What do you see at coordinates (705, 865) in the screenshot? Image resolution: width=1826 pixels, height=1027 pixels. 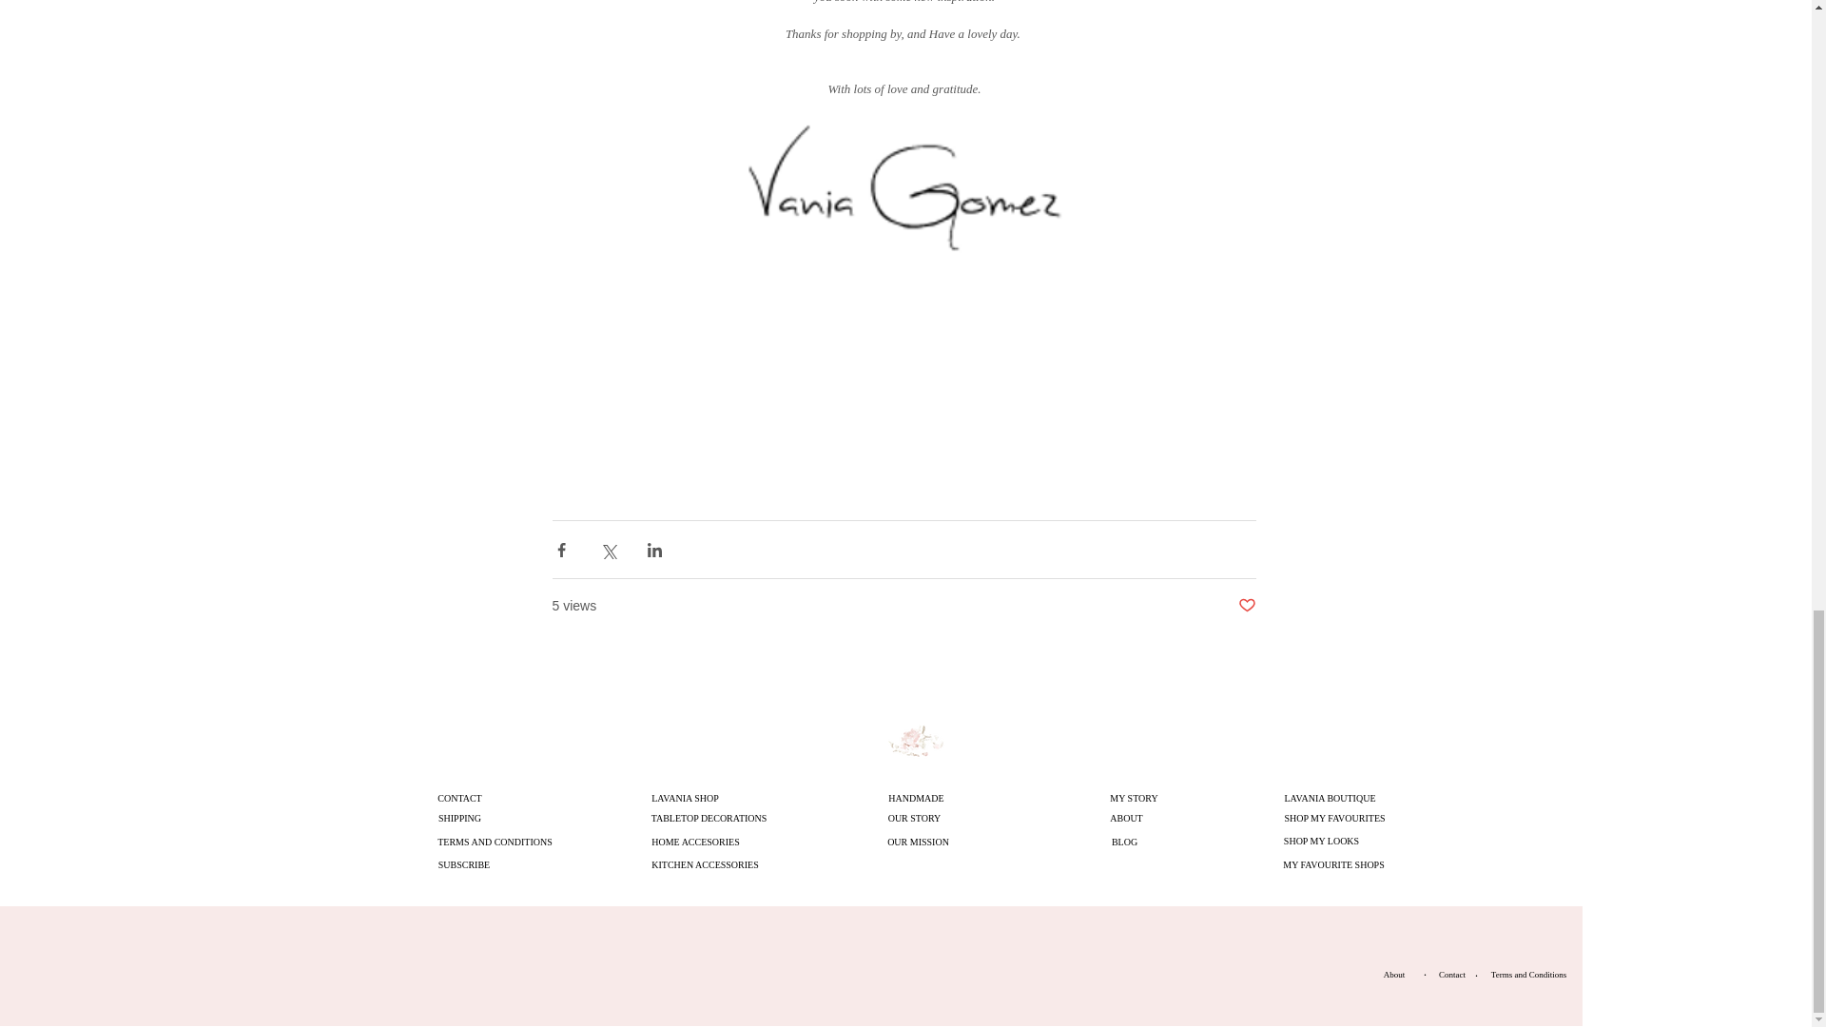 I see `KITCHEN ACCESSORIES` at bounding box center [705, 865].